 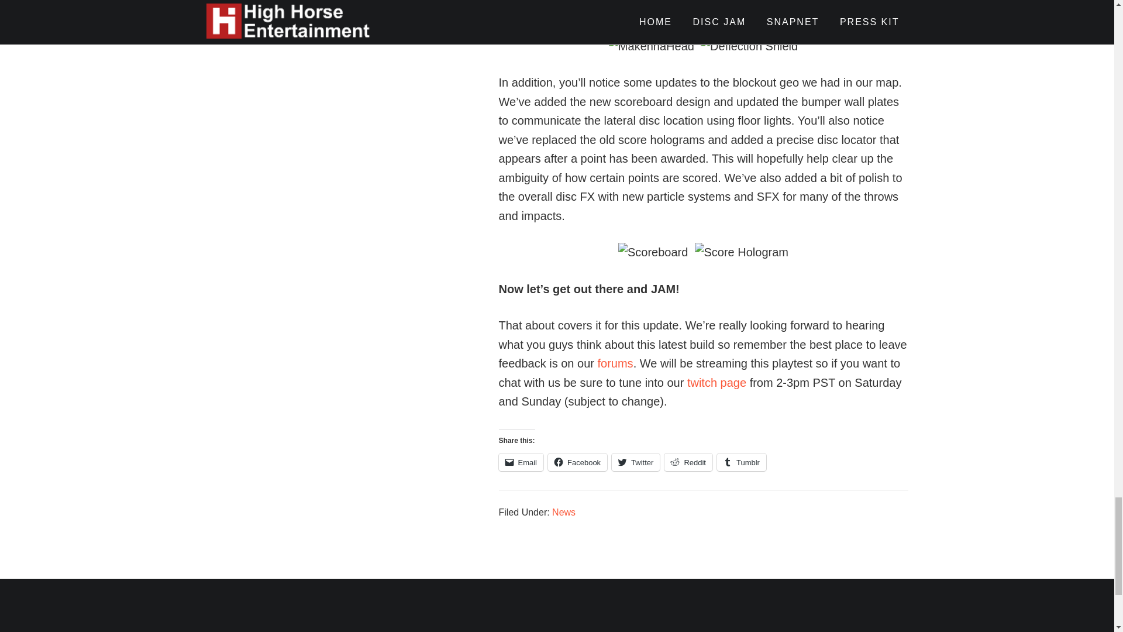 I want to click on forums, so click(x=615, y=363).